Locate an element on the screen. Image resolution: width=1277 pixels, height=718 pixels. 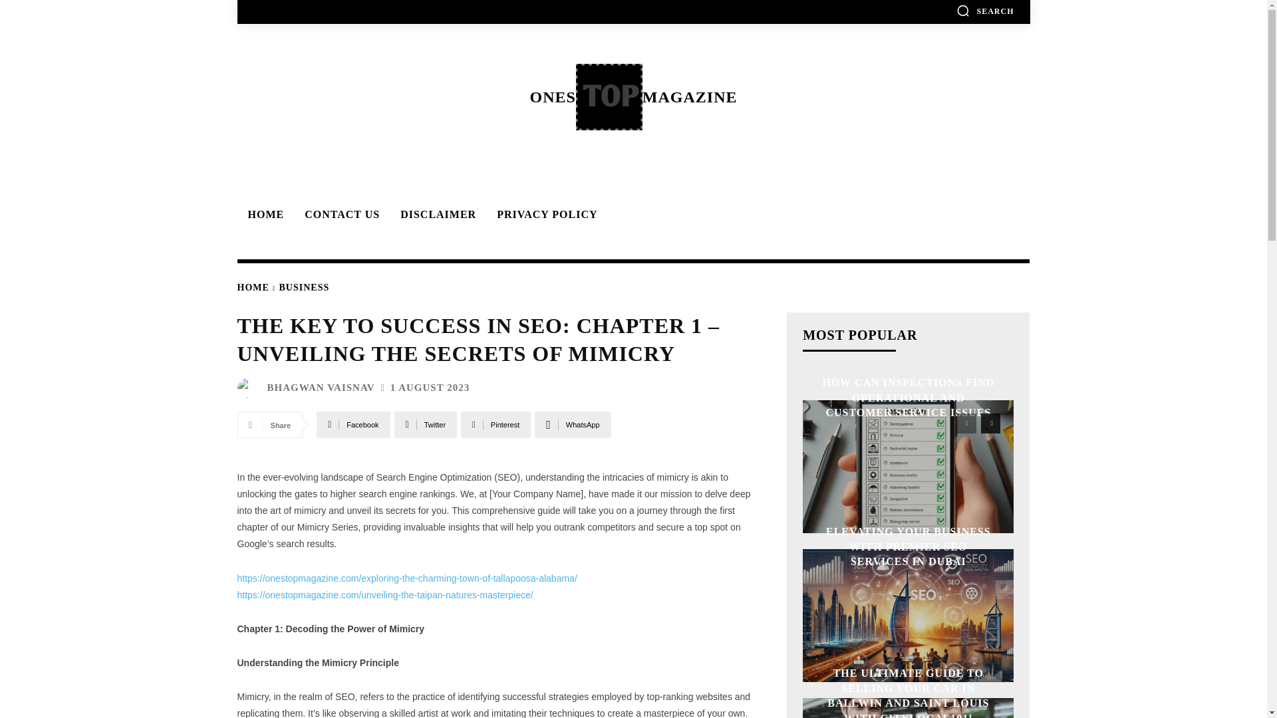
SEARCH is located at coordinates (985, 11).